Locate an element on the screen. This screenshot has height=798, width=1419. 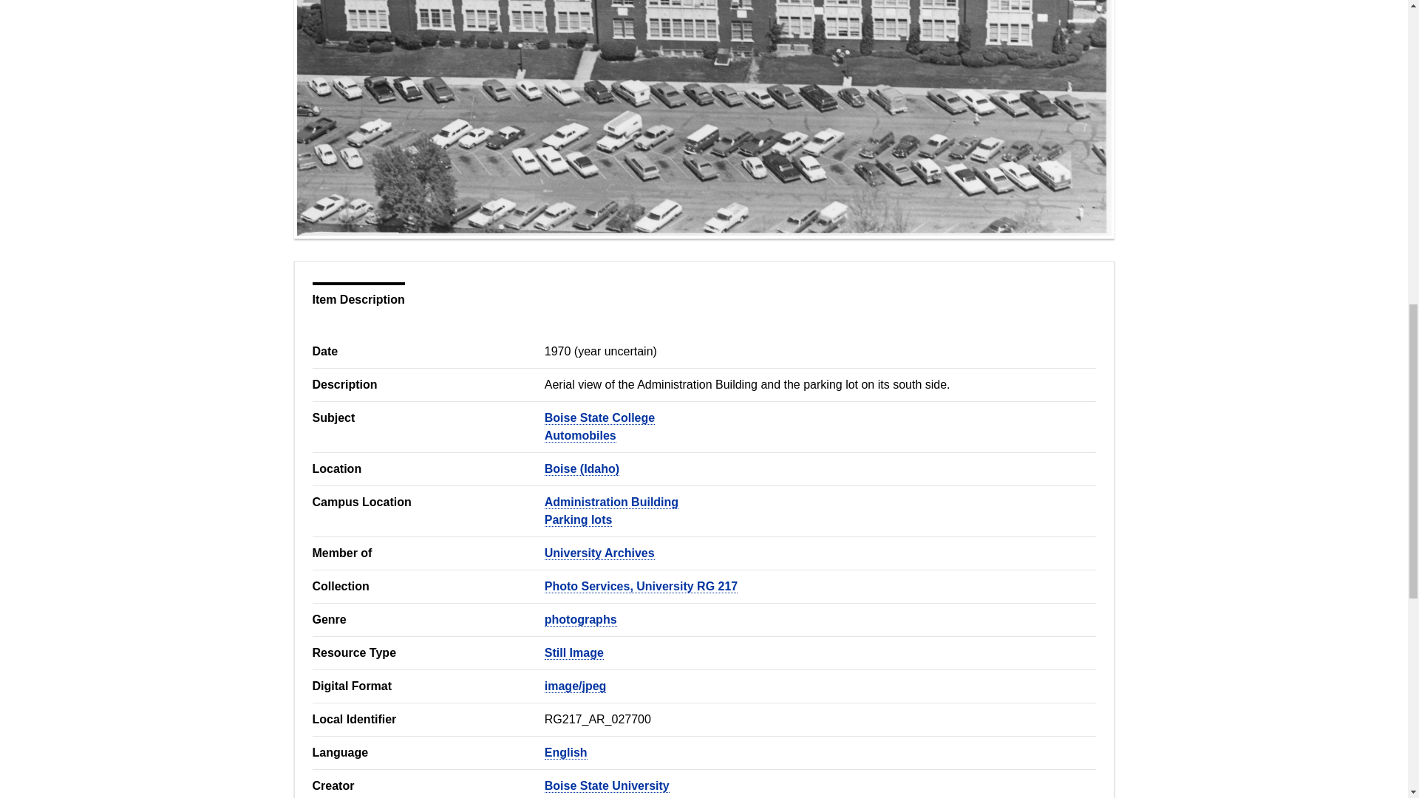
Still Image is located at coordinates (574, 653).